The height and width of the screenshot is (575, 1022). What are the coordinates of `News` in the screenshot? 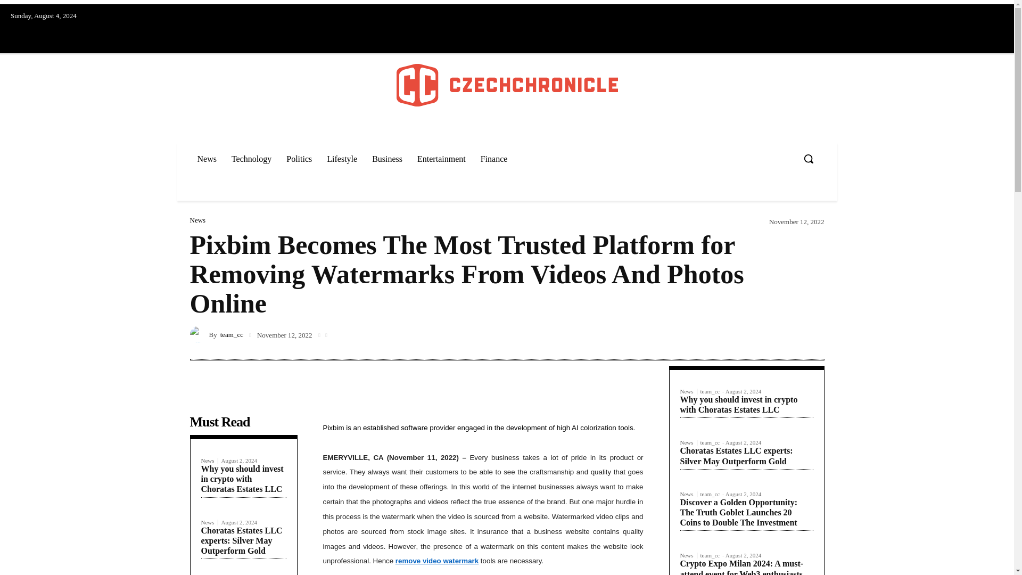 It's located at (207, 159).